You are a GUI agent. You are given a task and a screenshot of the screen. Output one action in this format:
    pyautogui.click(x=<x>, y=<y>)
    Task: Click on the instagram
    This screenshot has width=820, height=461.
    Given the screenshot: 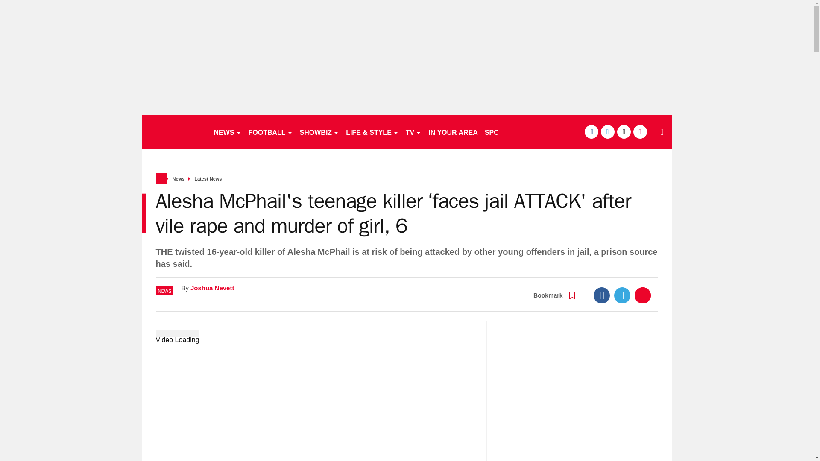 What is the action you would take?
    pyautogui.click(x=640, y=131)
    